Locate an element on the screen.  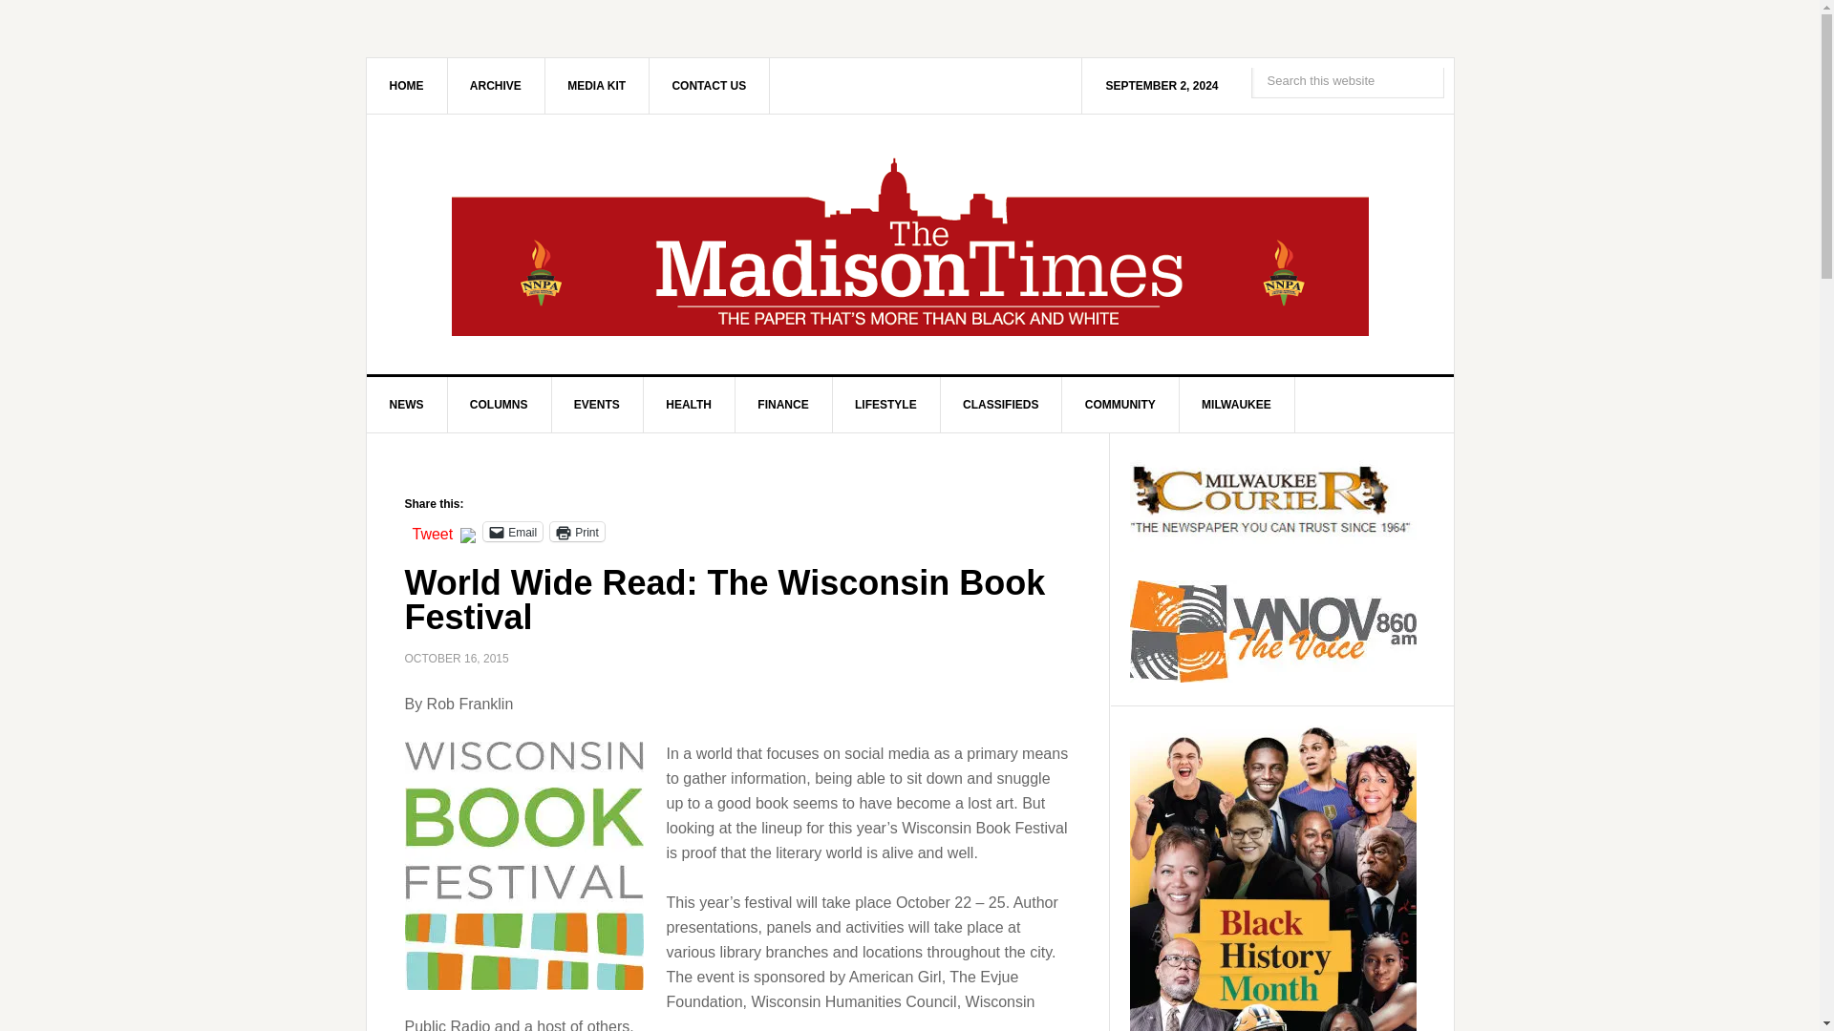
THE MADISON TIMES is located at coordinates (910, 244).